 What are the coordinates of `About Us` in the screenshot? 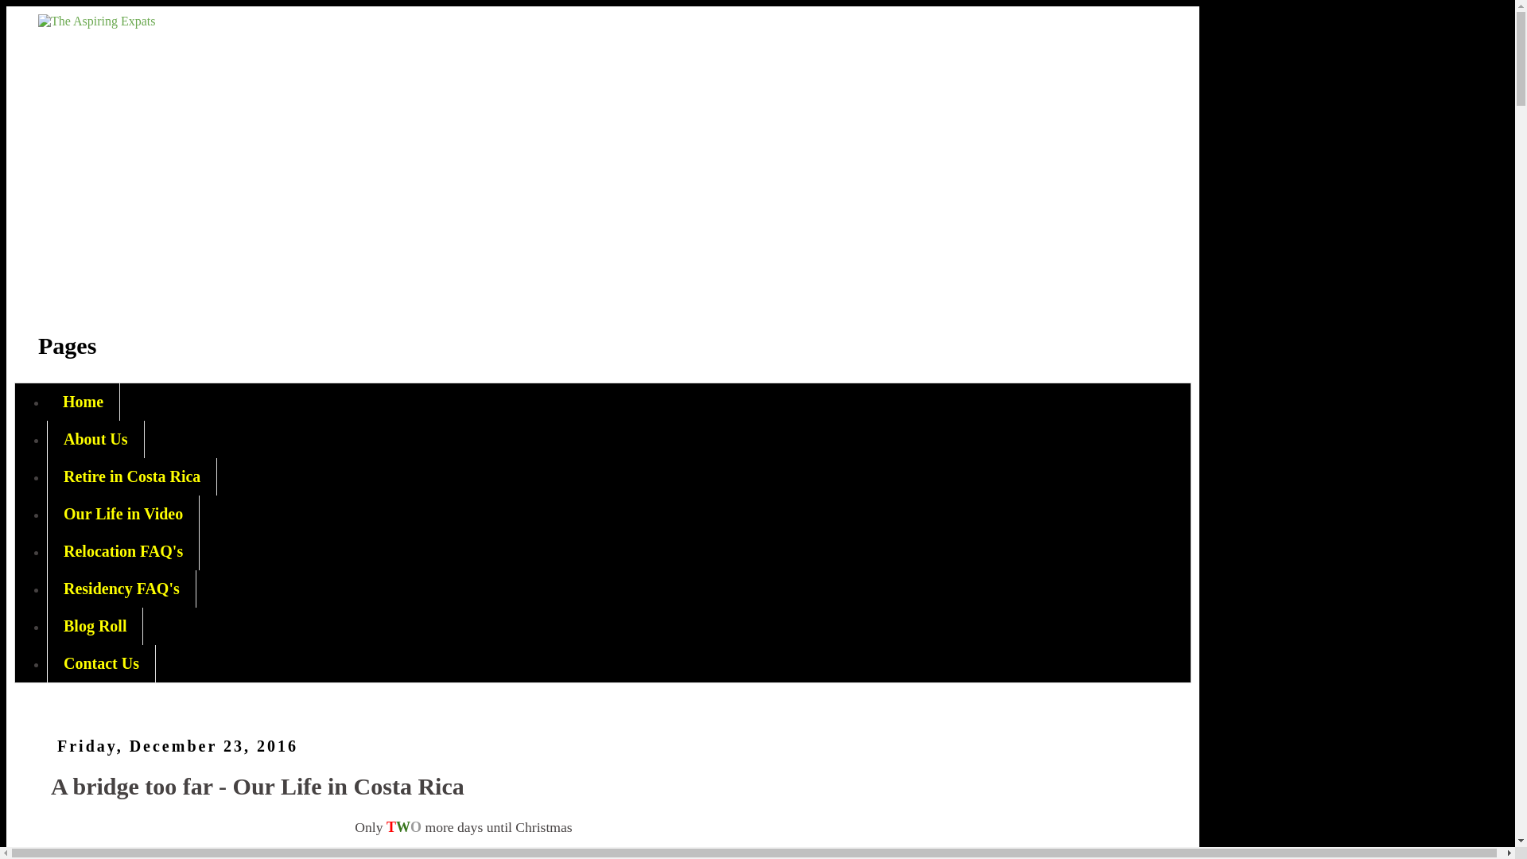 It's located at (95, 439).